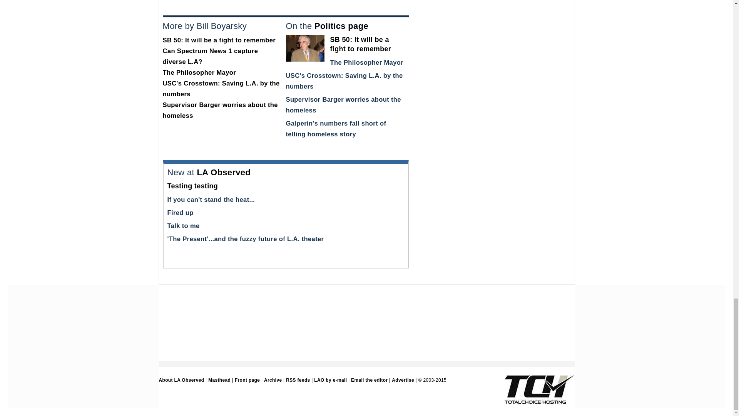  What do you see at coordinates (219, 40) in the screenshot?
I see `SB 50: It will be a fight to remember` at bounding box center [219, 40].